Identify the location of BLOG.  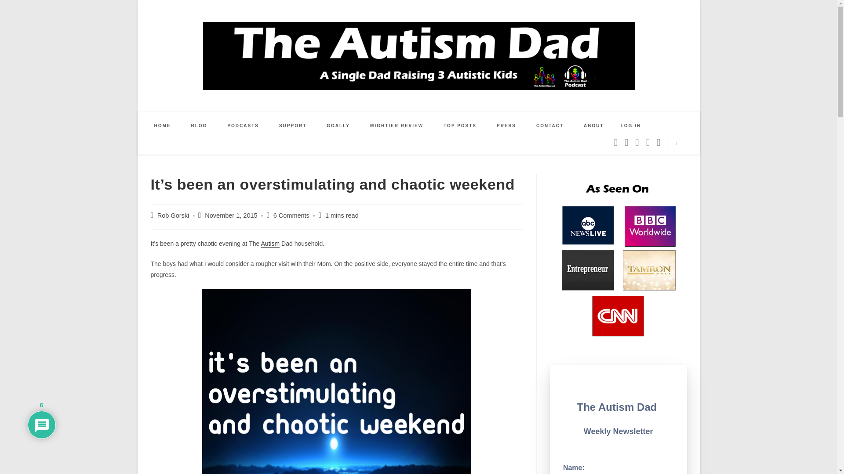
(200, 126).